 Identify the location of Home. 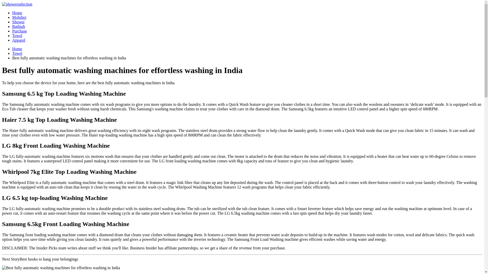
(17, 49).